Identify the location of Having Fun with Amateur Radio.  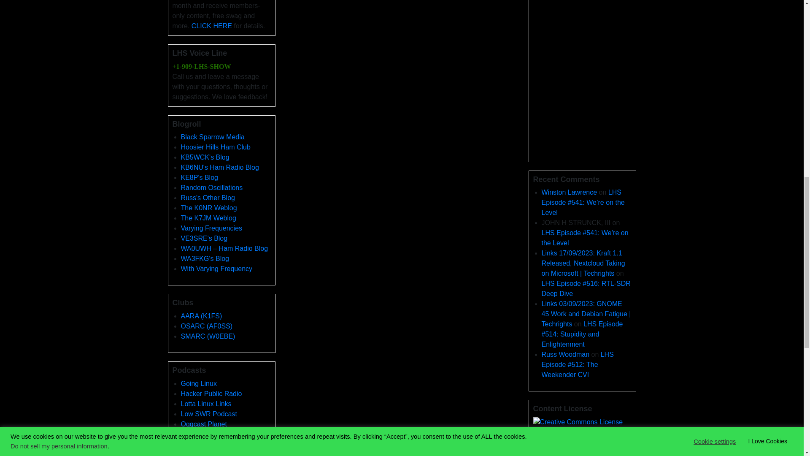
(219, 167).